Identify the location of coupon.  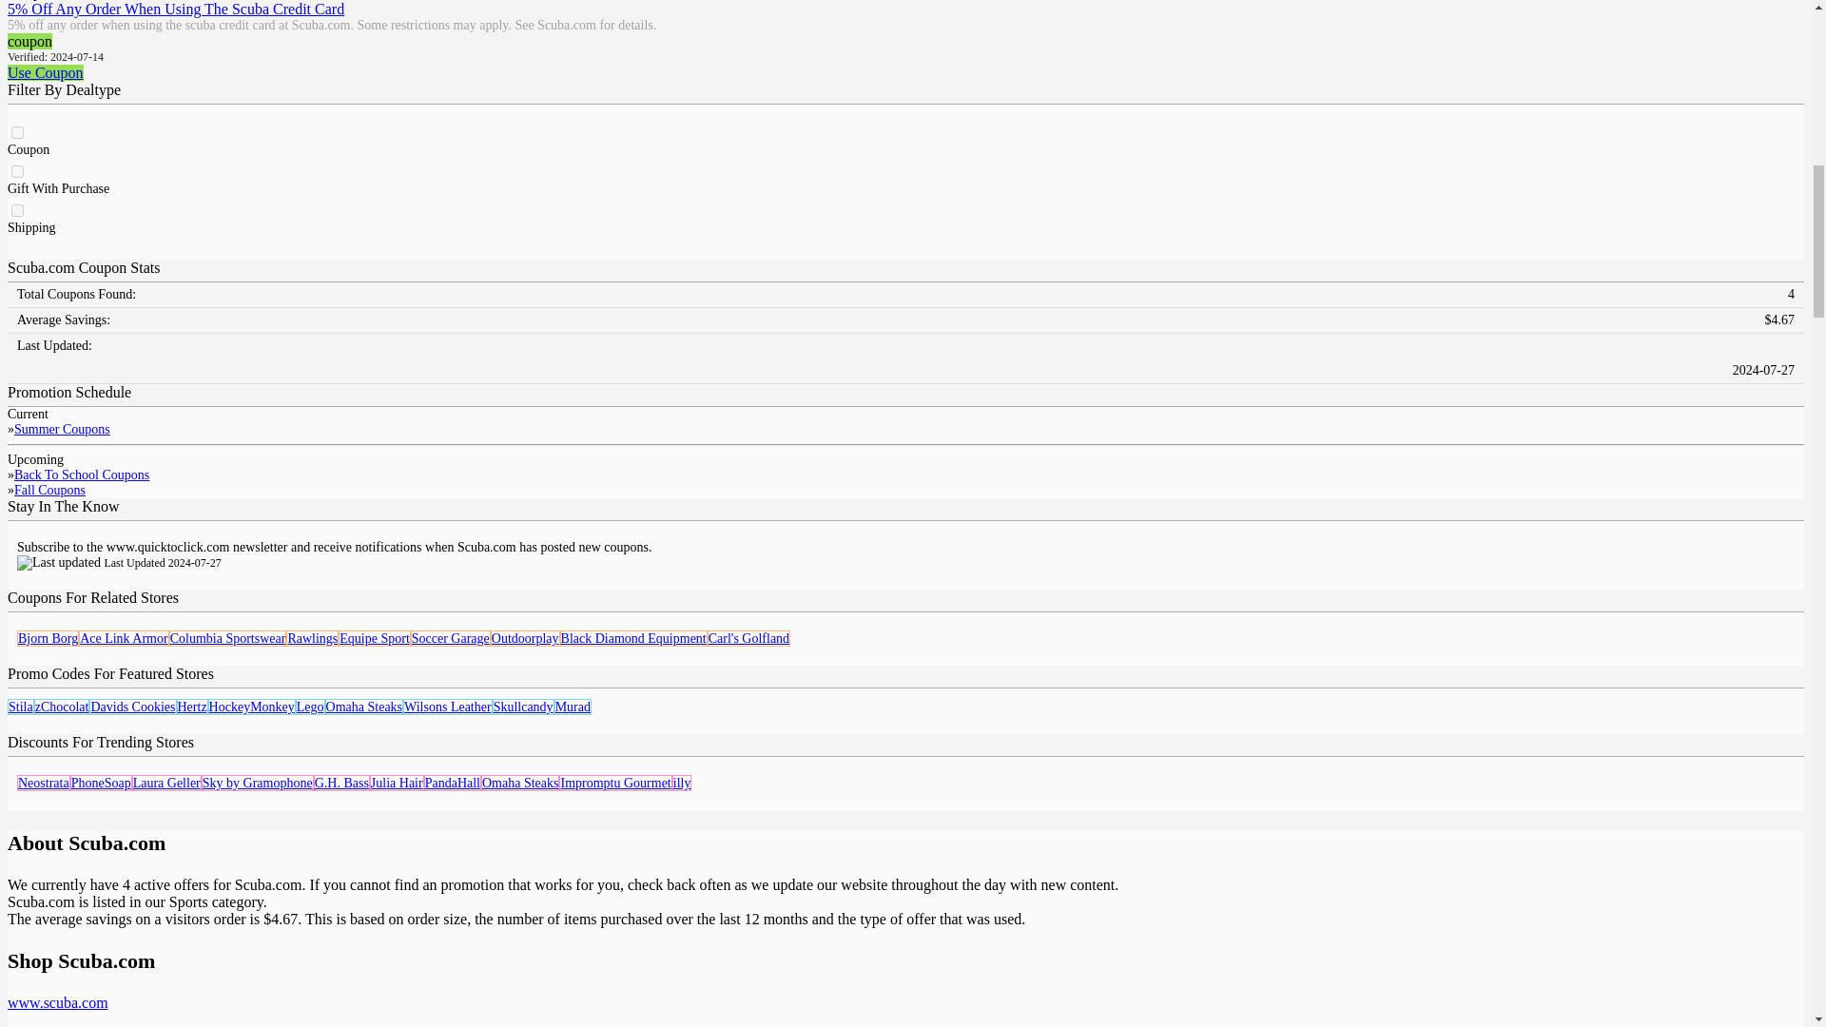
(17, 131).